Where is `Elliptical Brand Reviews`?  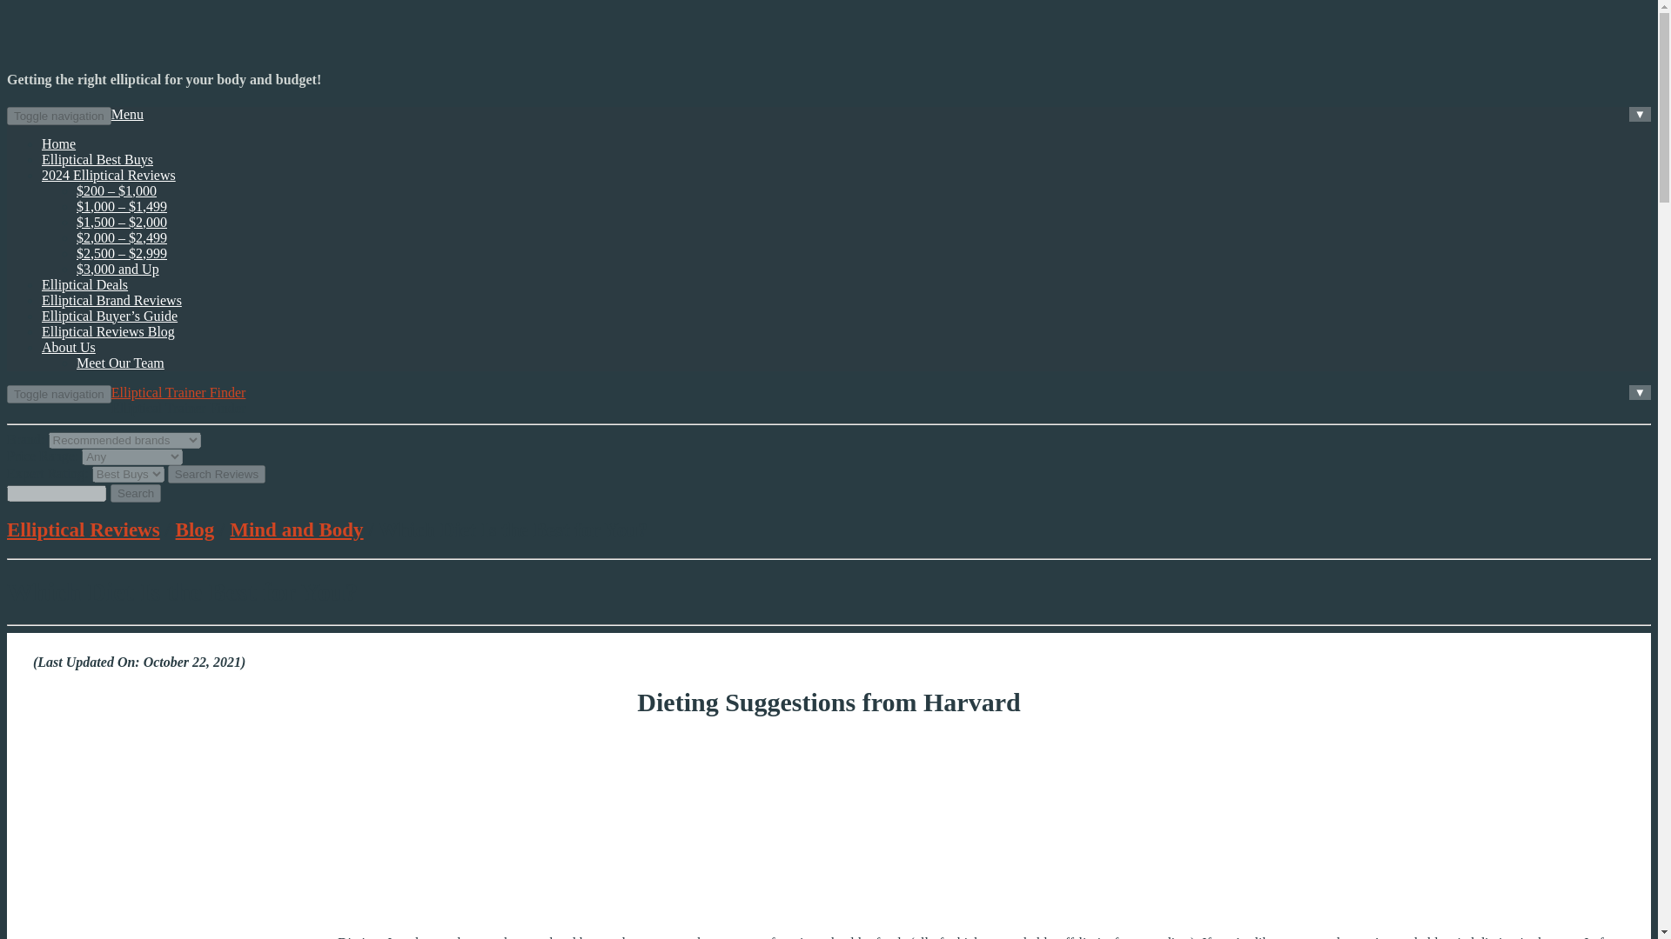 Elliptical Brand Reviews is located at coordinates (111, 300).